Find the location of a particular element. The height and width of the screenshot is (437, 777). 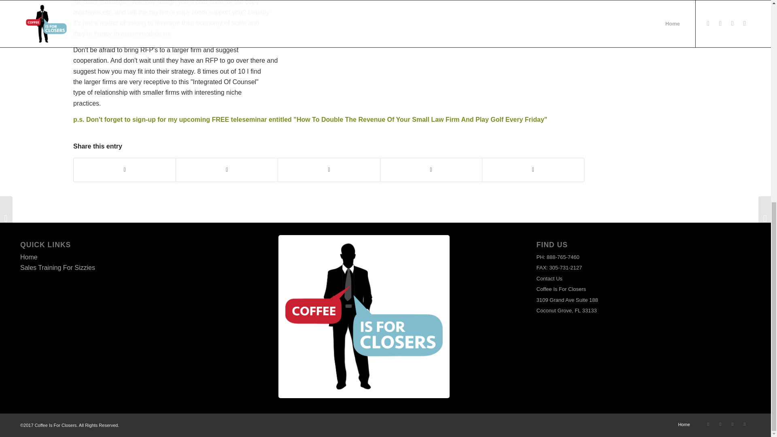

Home is located at coordinates (684, 424).